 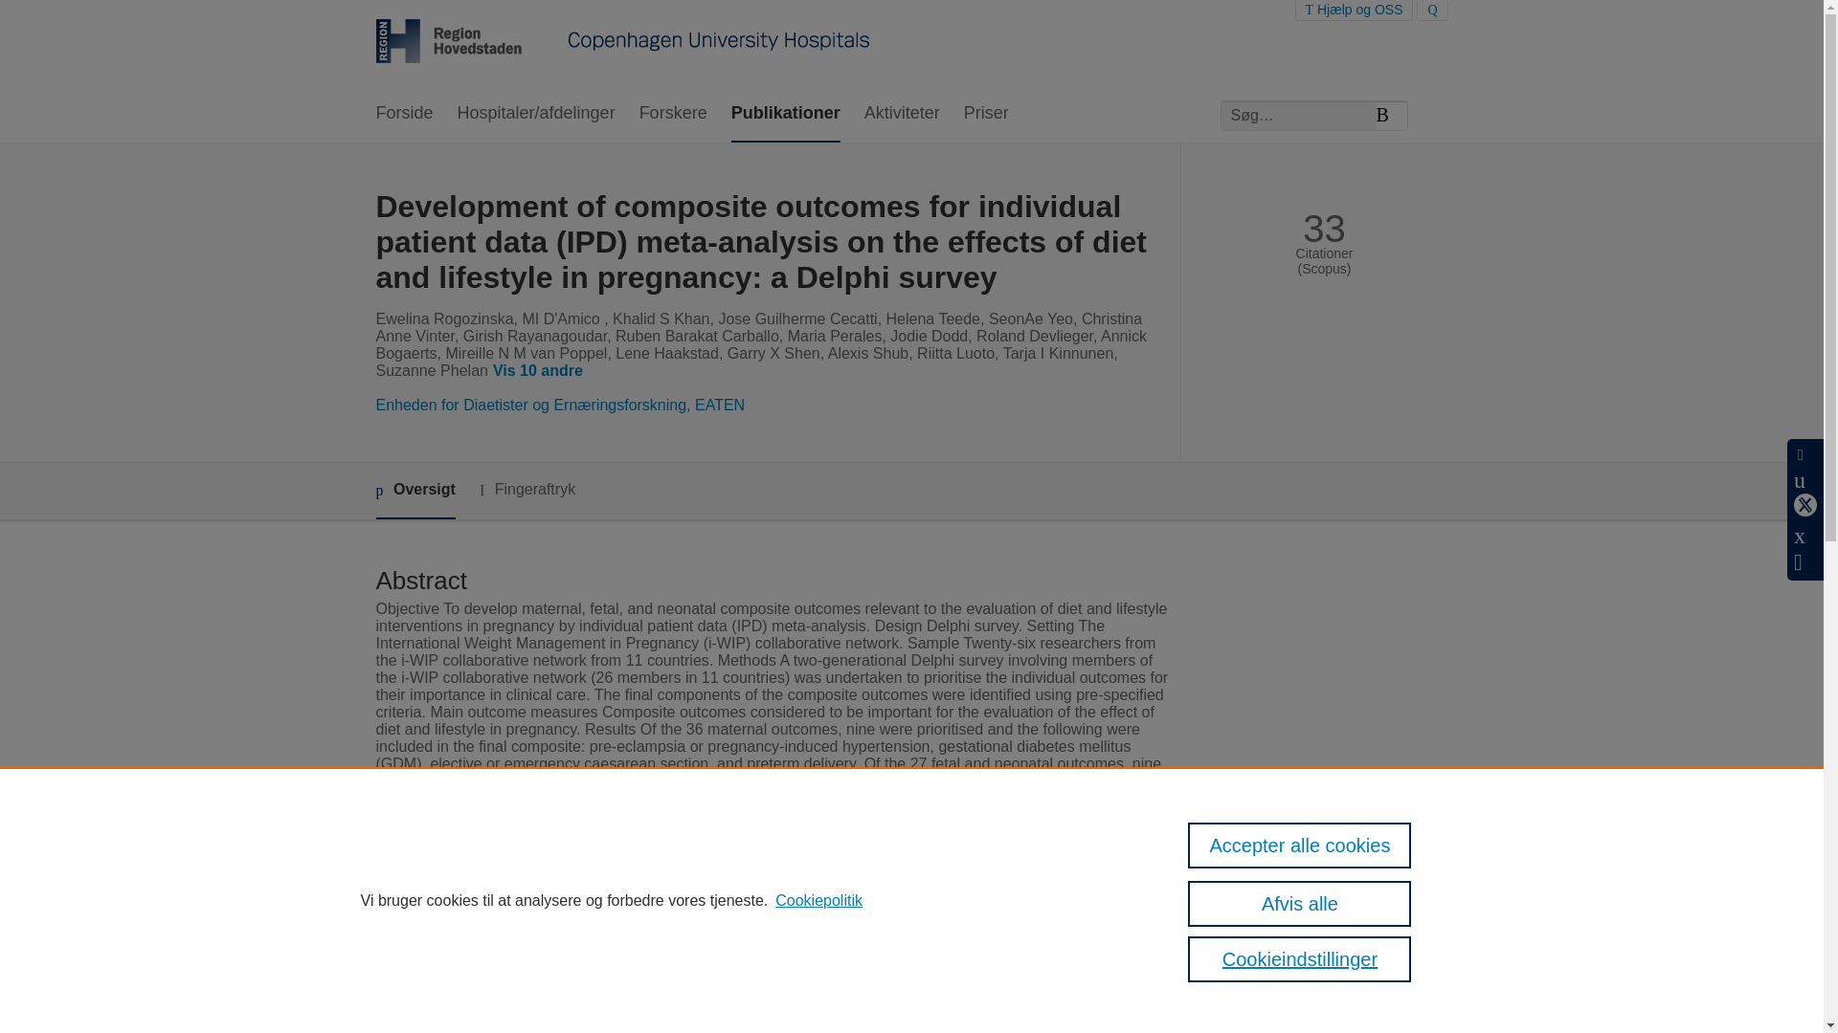 I want to click on Region Hovedstadens forskningsportal Forside, so click(x=622, y=43).